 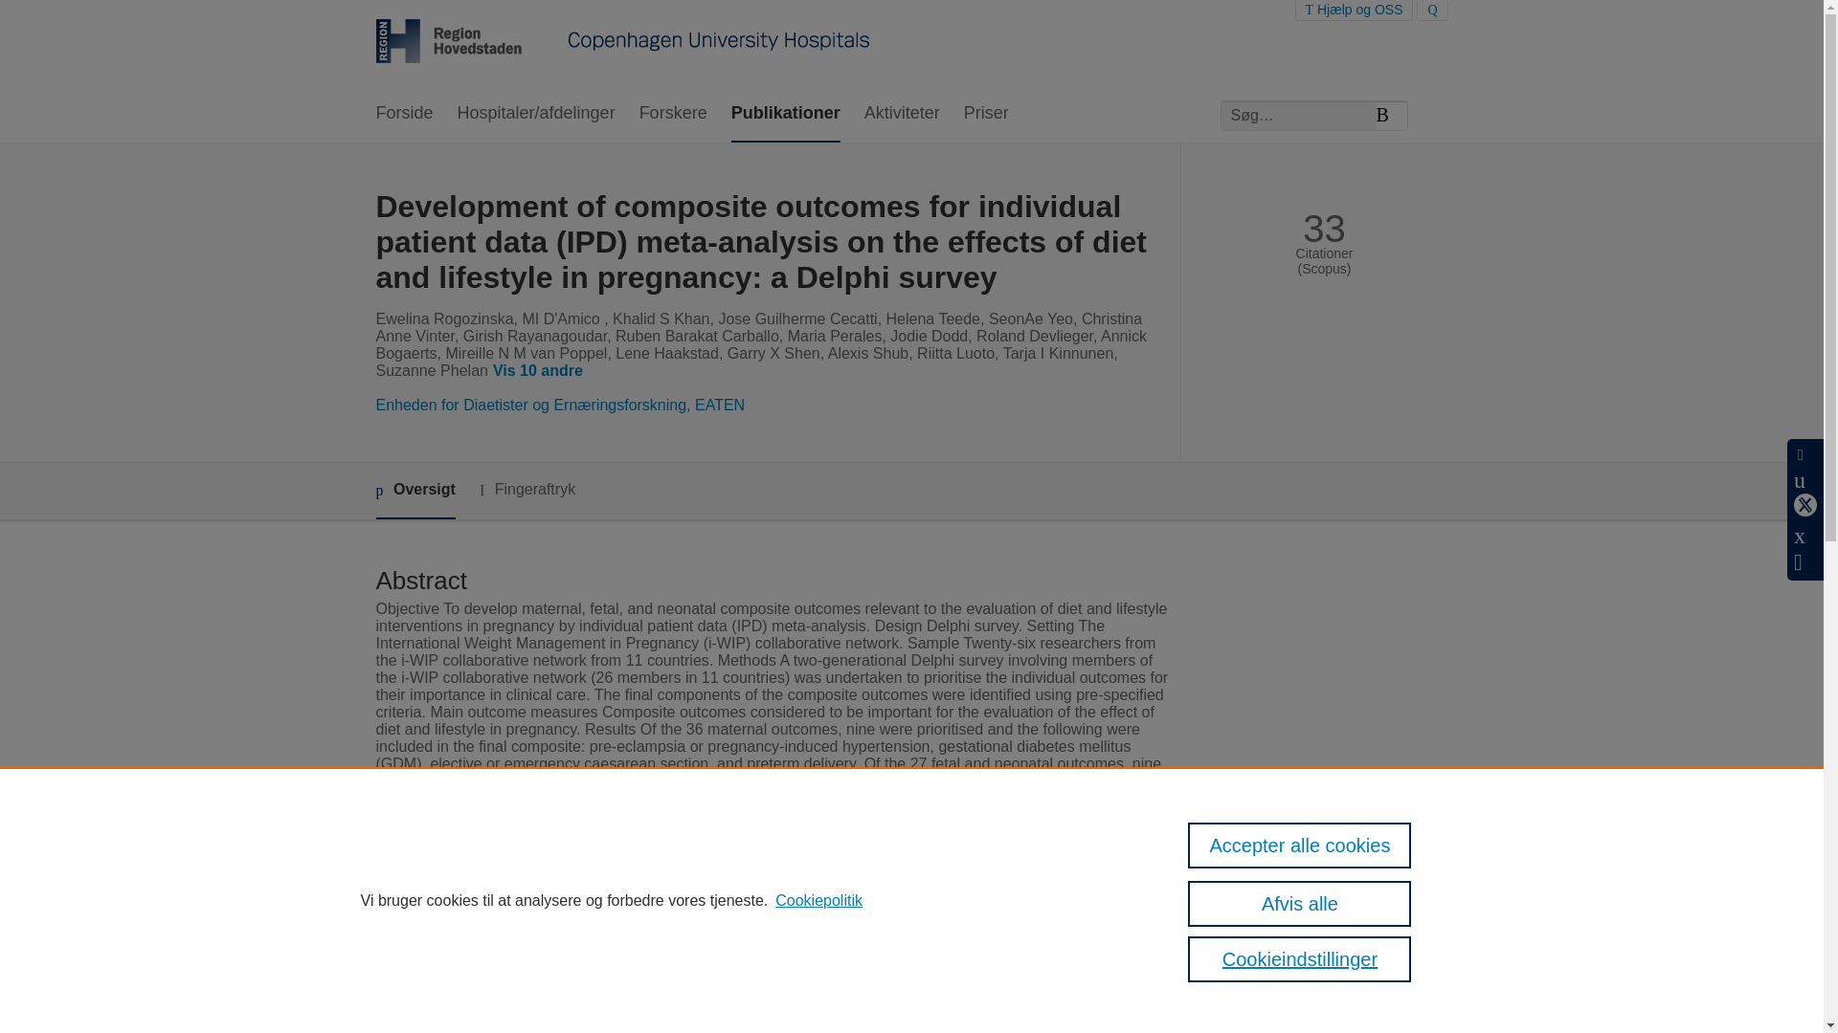 I want to click on Region Hovedstadens forskningsportal Forside, so click(x=622, y=43).